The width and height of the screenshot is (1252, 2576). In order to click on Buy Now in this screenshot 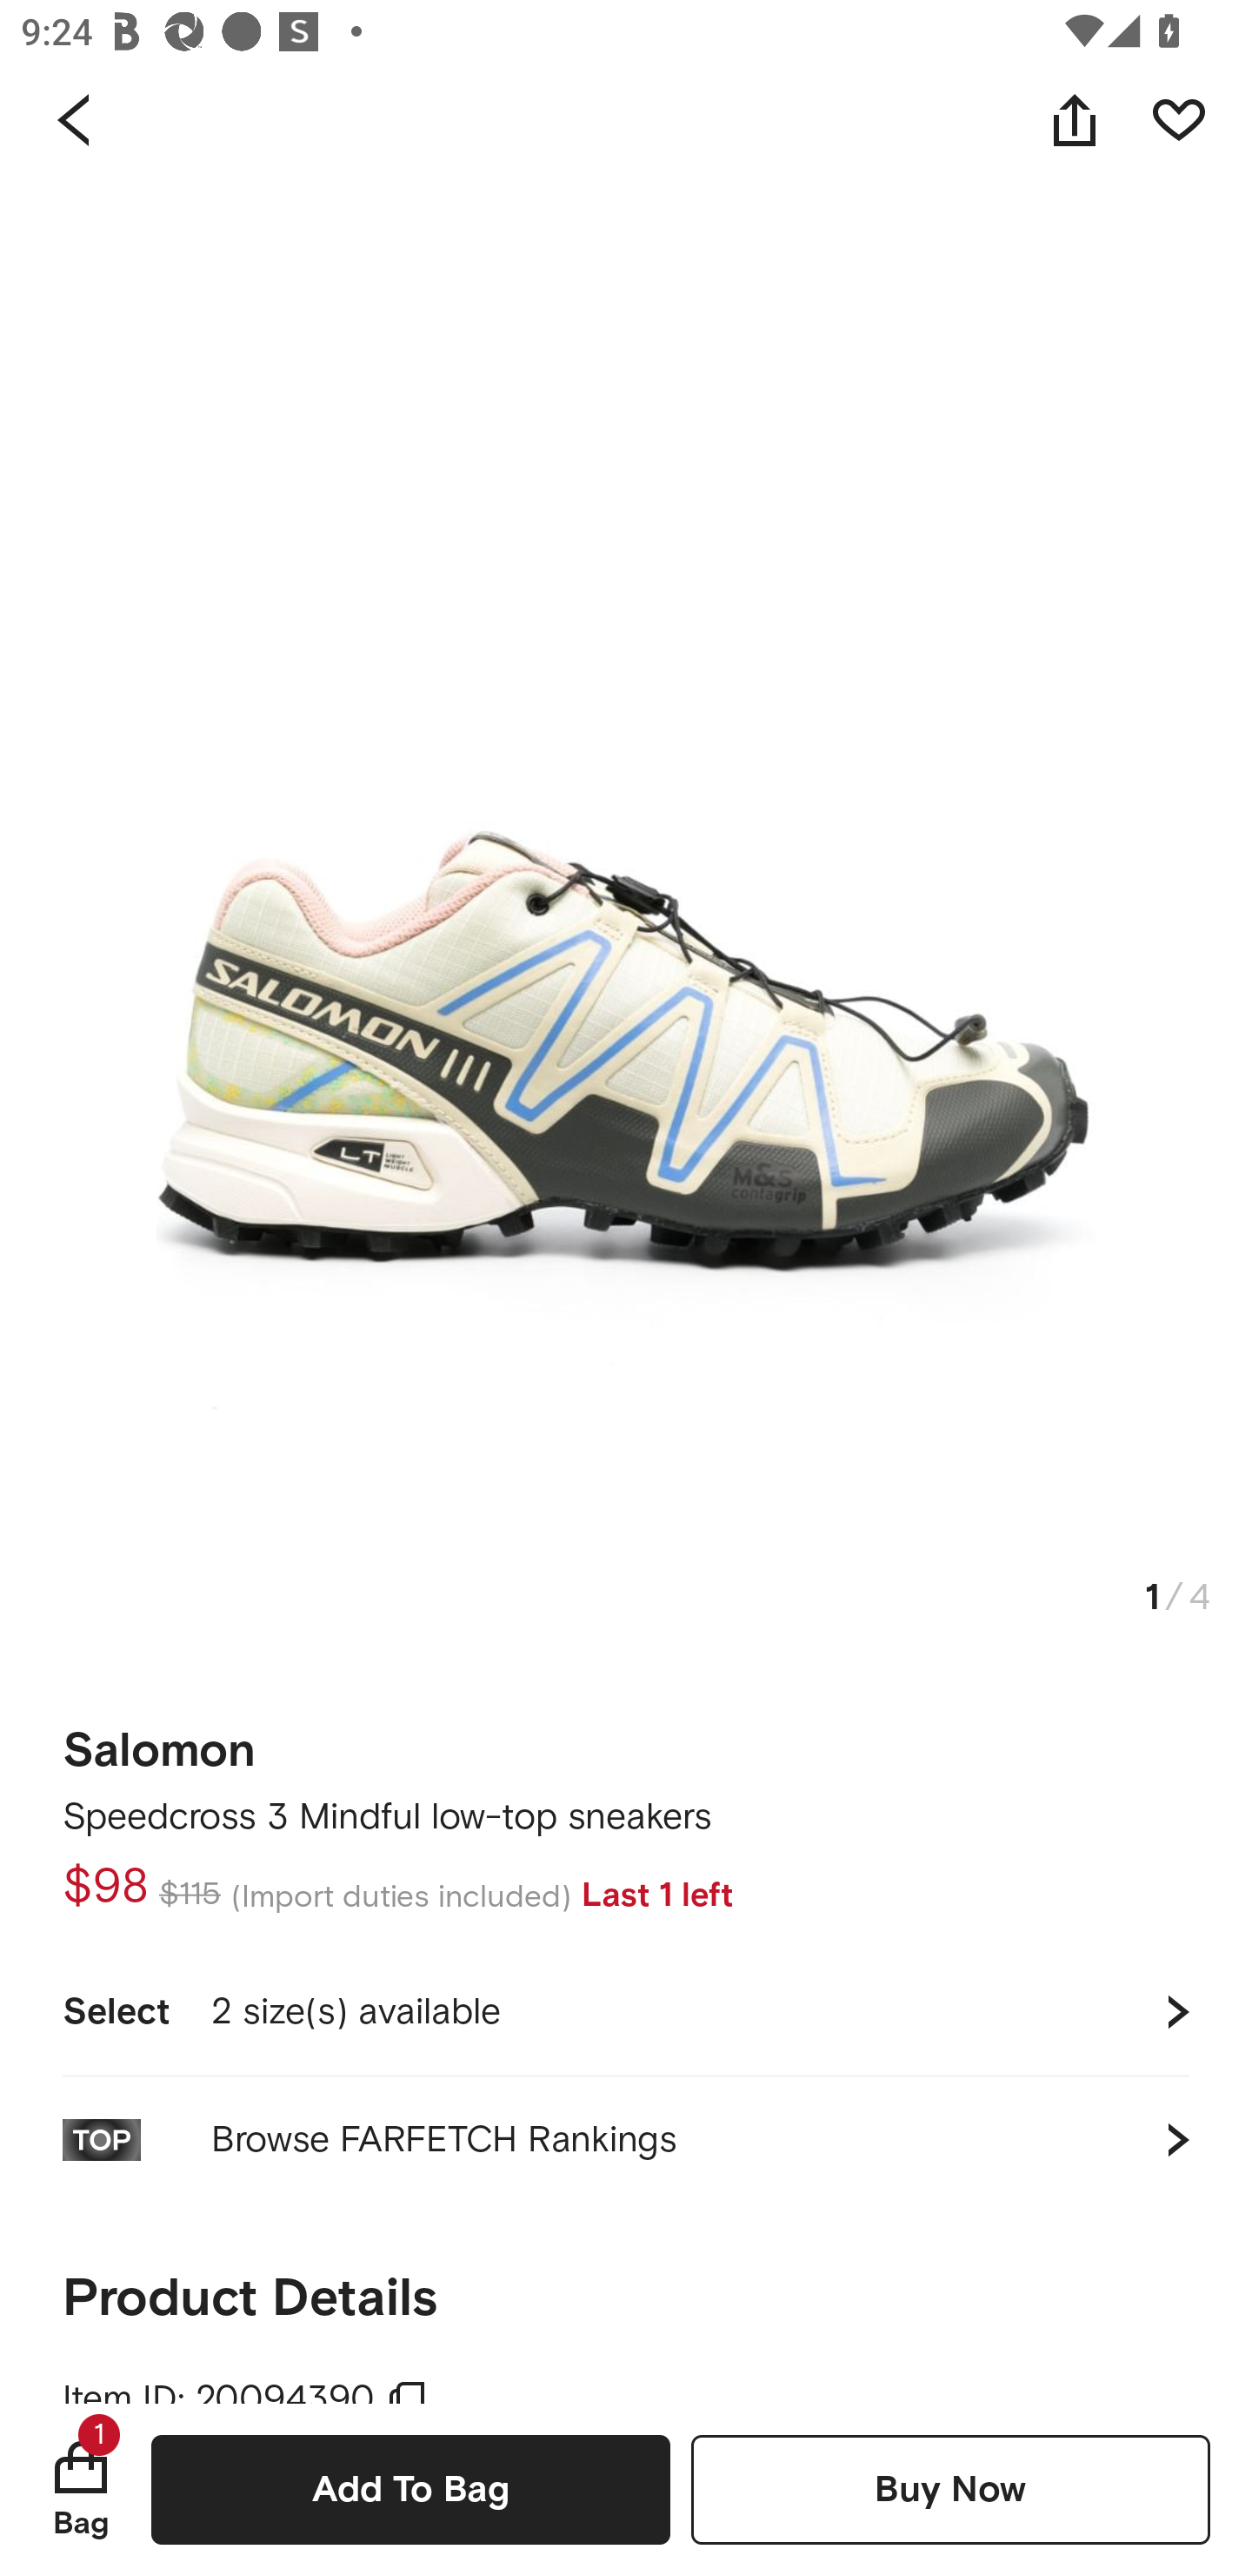, I will do `click(950, 2489)`.